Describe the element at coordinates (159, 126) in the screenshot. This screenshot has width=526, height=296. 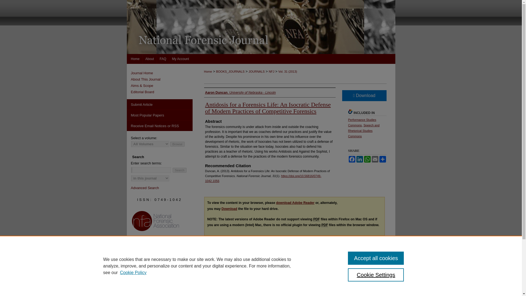
I see `Receive Email Notices or RSS` at that location.